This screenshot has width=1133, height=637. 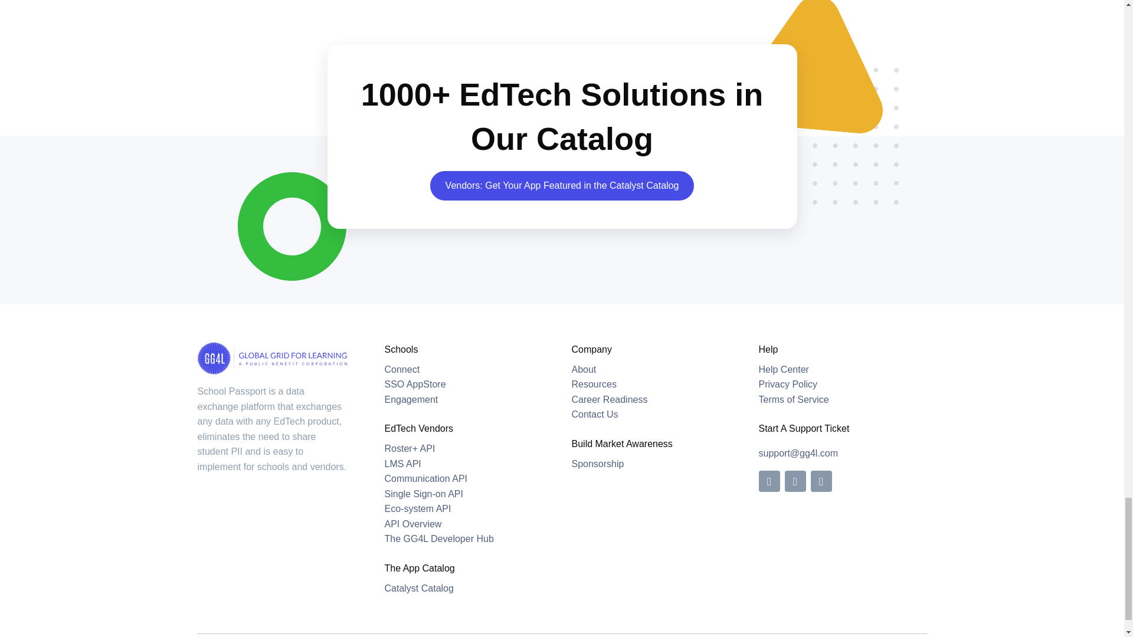 What do you see at coordinates (415, 383) in the screenshot?
I see `Engagement` at bounding box center [415, 383].